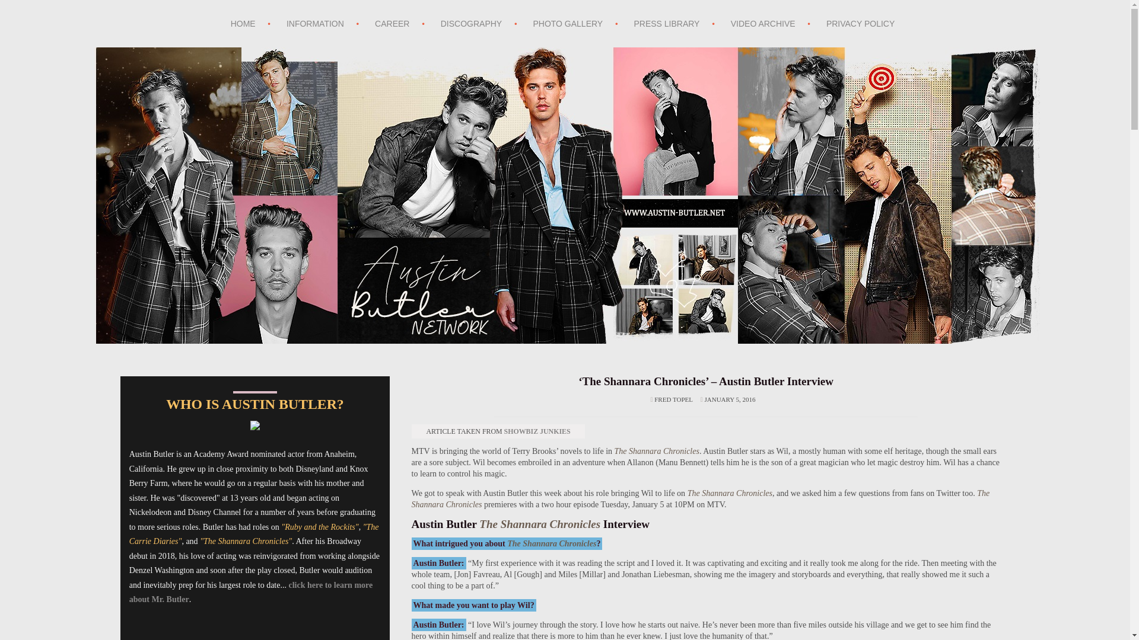  What do you see at coordinates (243, 24) in the screenshot?
I see `HOME` at bounding box center [243, 24].